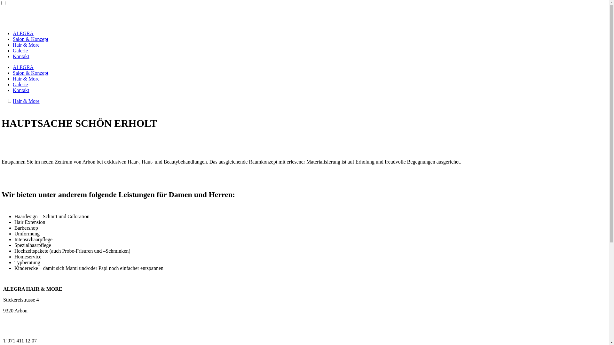  What do you see at coordinates (20, 50) in the screenshot?
I see `Galerie` at bounding box center [20, 50].